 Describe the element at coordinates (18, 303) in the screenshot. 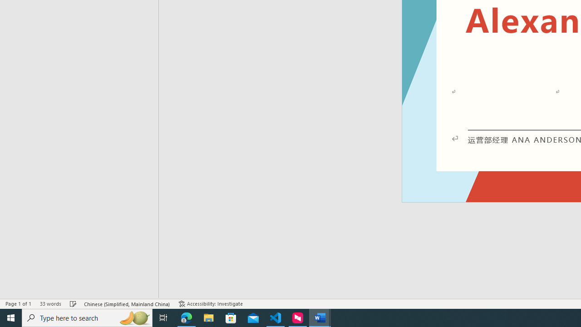

I see `Page Number Page 1 of 1` at that location.